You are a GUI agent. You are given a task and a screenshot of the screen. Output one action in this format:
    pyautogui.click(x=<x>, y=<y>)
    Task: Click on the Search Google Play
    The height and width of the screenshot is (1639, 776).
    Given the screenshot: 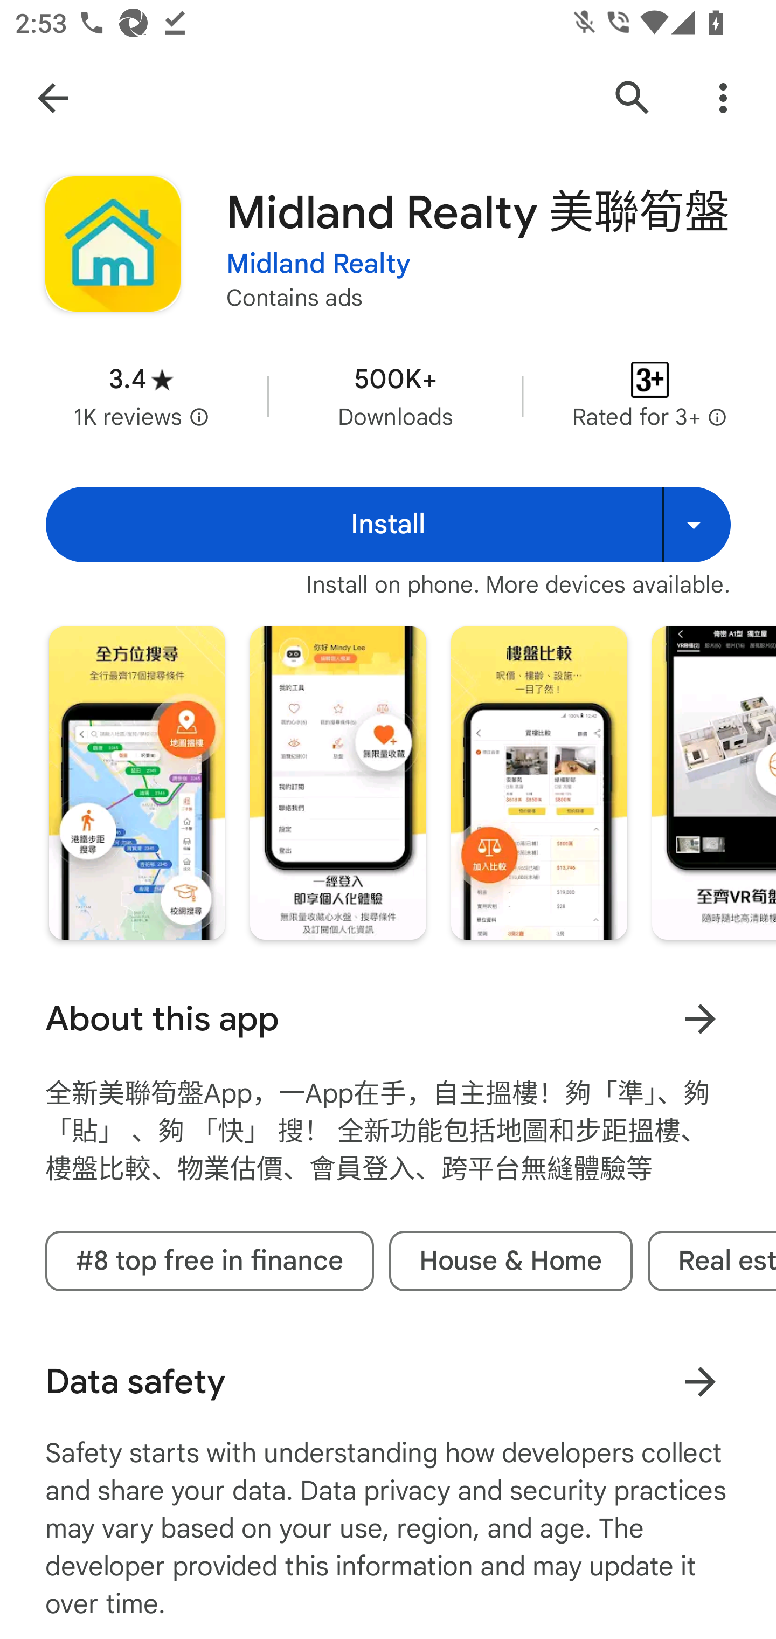 What is the action you would take?
    pyautogui.click(x=633, y=98)
    